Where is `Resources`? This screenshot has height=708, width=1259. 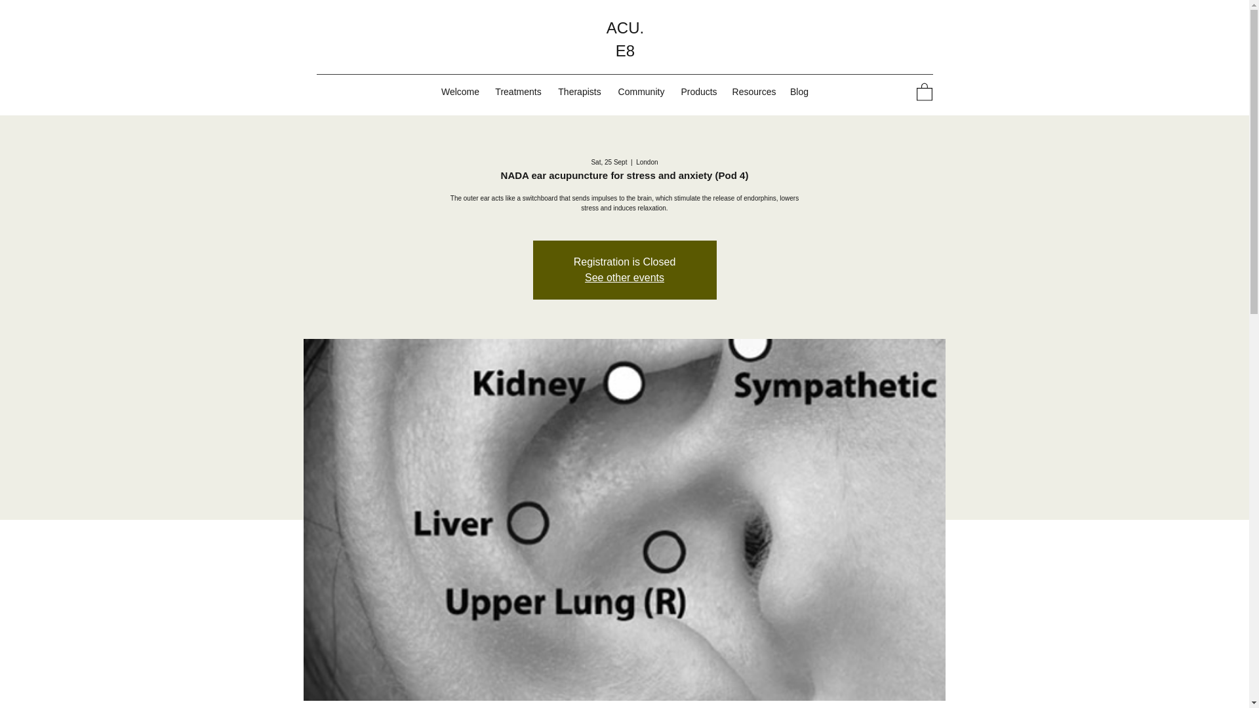
Resources is located at coordinates (754, 92).